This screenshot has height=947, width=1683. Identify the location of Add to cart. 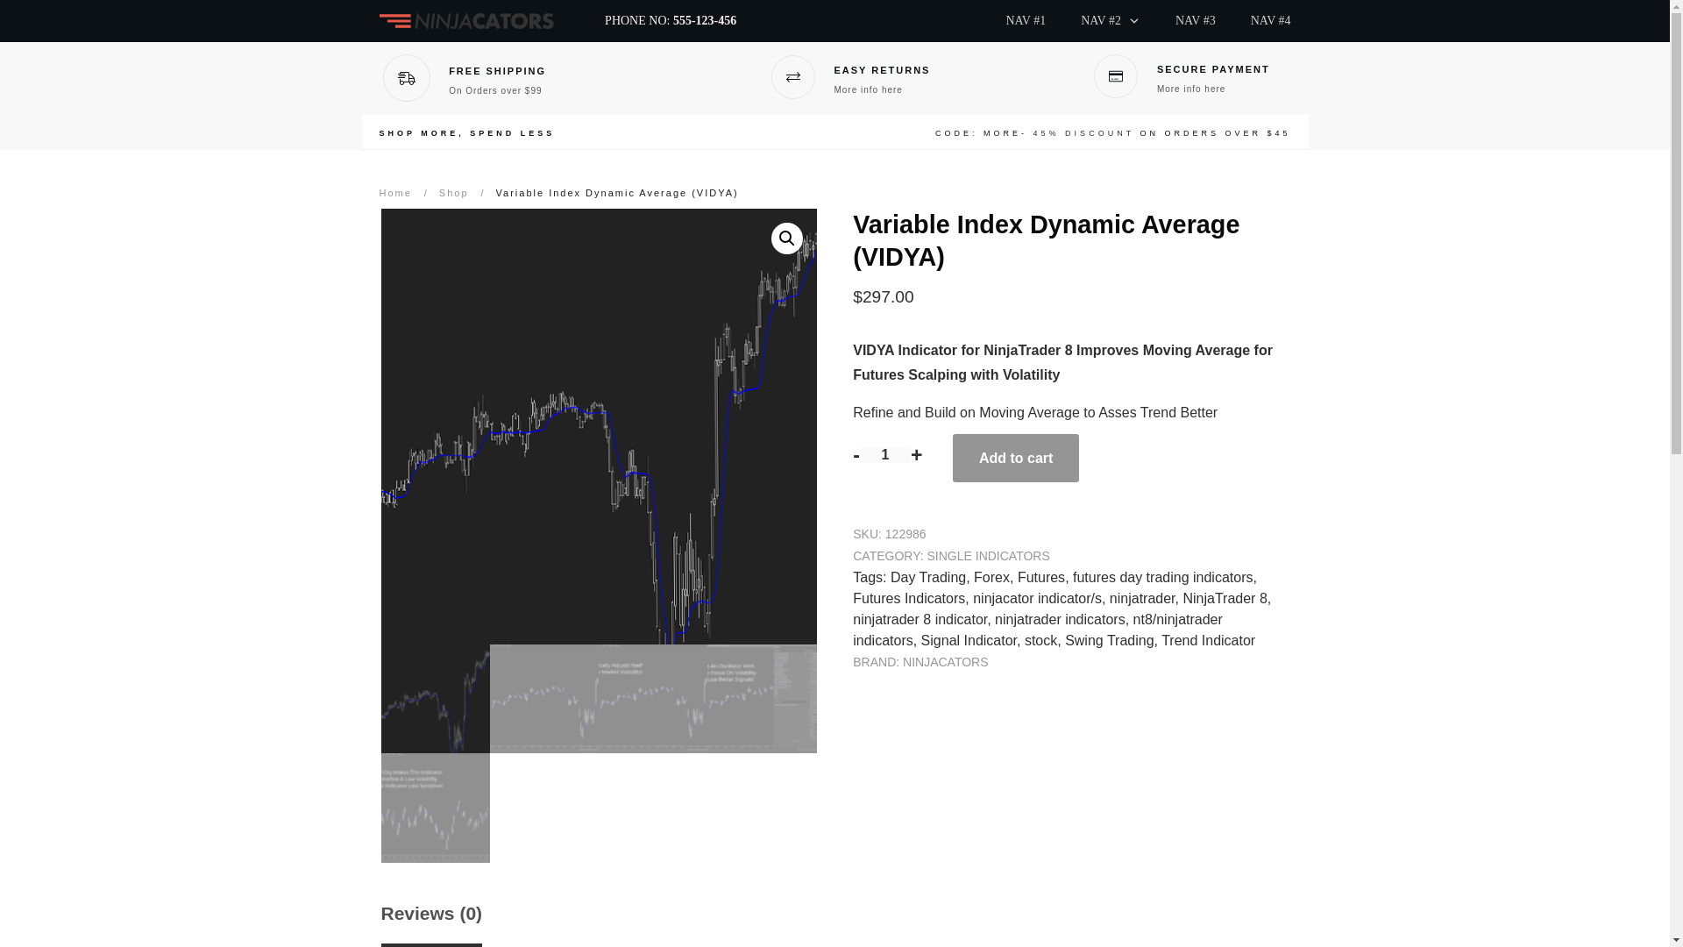
(1015, 458).